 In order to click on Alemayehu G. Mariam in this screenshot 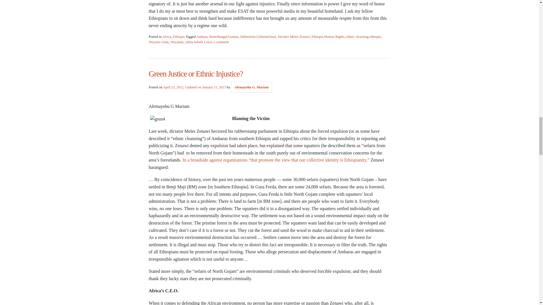, I will do `click(252, 87)`.